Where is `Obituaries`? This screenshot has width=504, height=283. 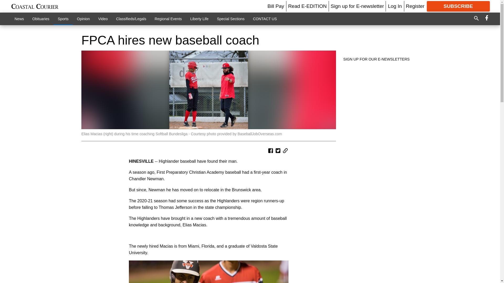
Obituaries is located at coordinates (41, 19).